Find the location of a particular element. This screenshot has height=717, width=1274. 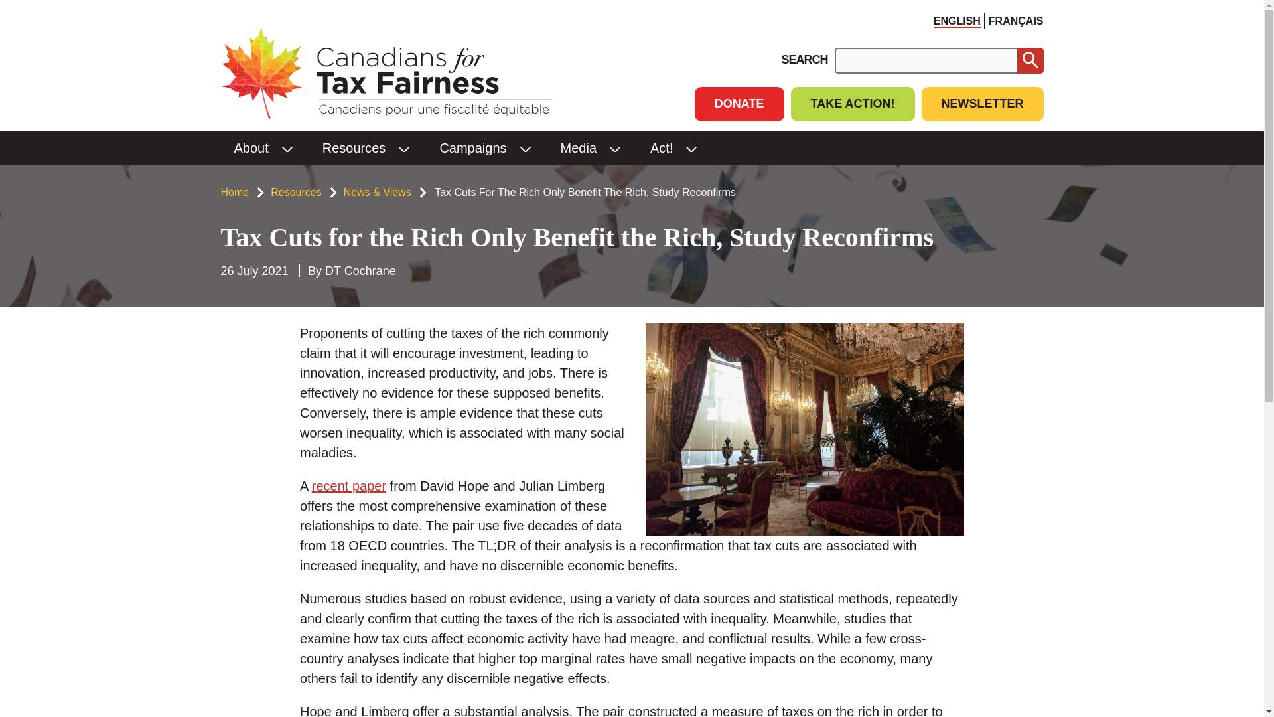

ABOUT SUBMENU is located at coordinates (287, 147).